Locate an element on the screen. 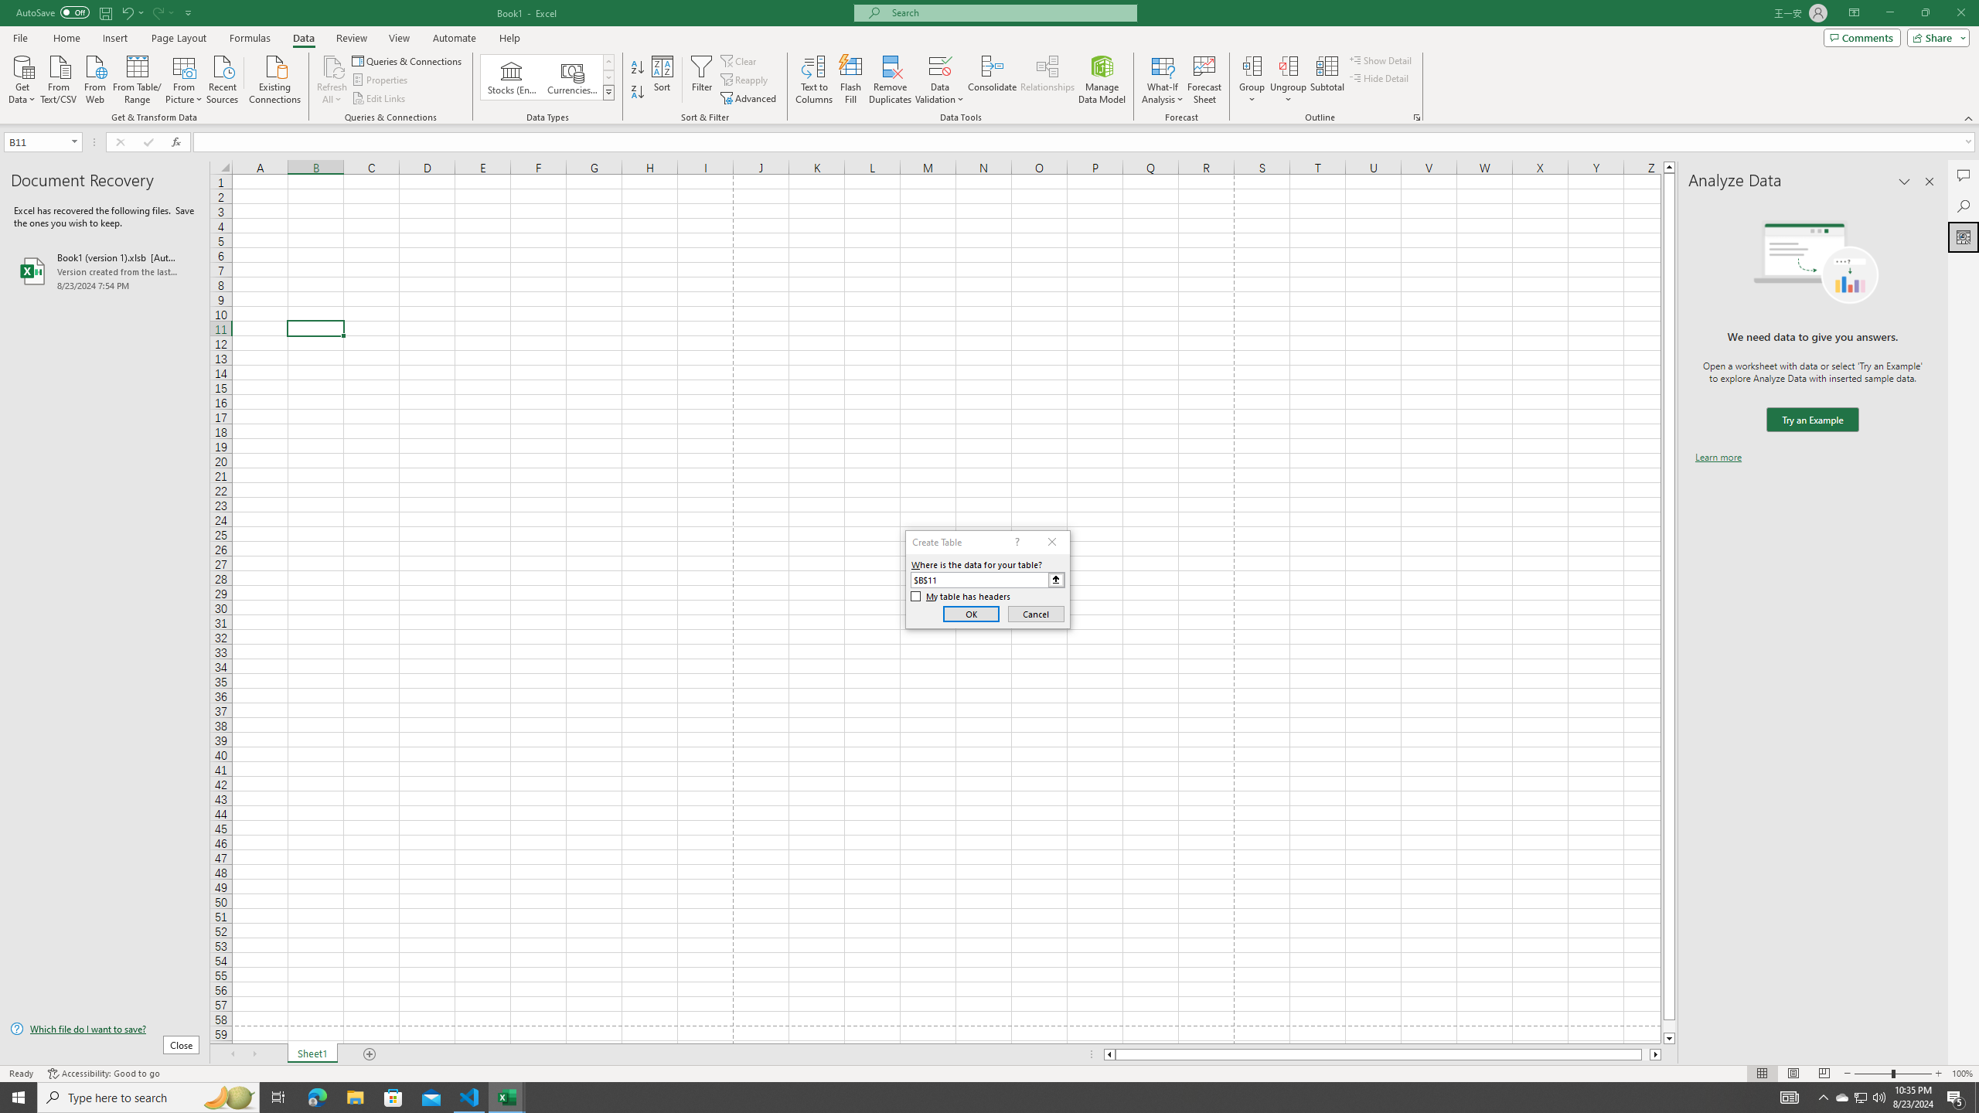 This screenshot has width=1979, height=1113. Flash Fill is located at coordinates (850, 80).